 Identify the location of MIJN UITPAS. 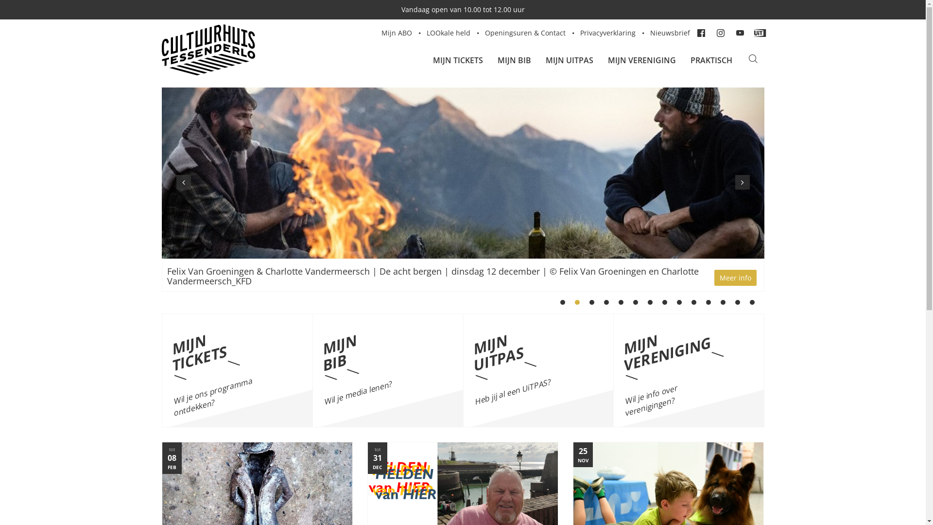
(570, 60).